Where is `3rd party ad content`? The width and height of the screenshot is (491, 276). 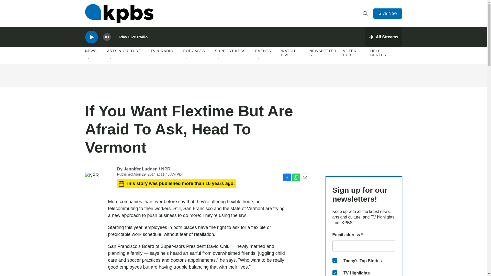 3rd party ad content is located at coordinates (243, 75).